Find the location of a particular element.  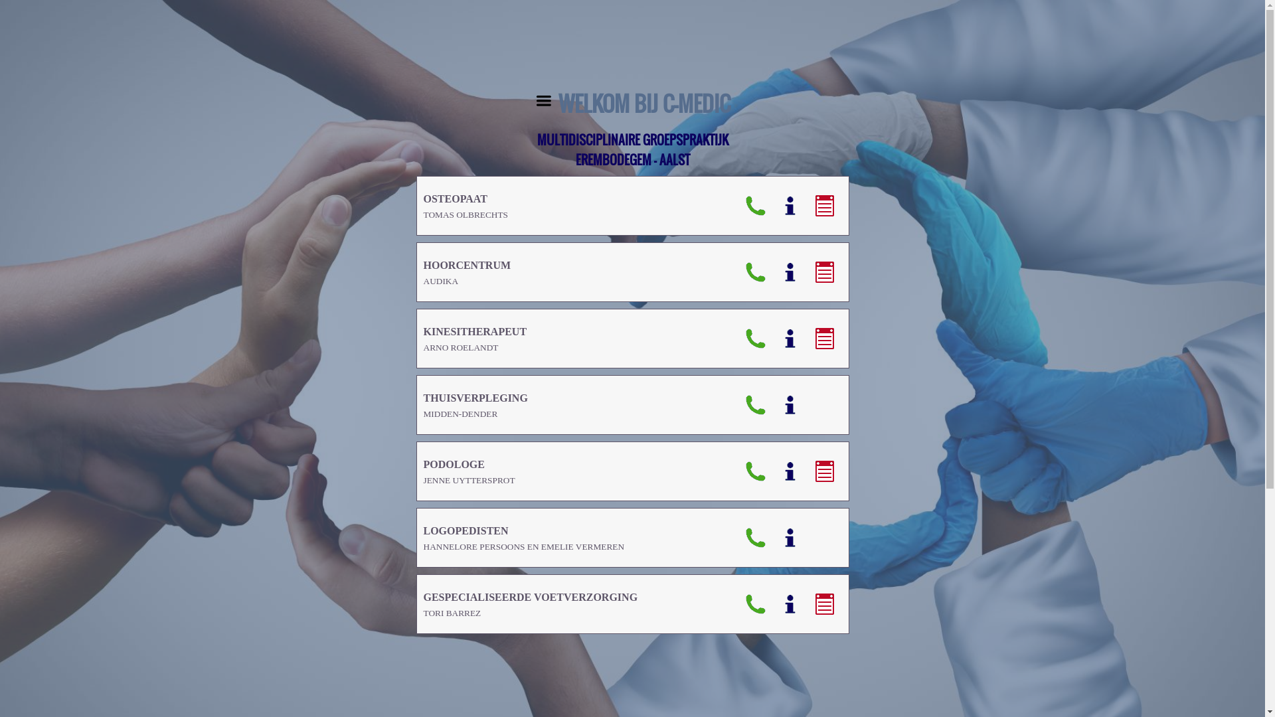

Telefonische afspraak is located at coordinates (756, 604).